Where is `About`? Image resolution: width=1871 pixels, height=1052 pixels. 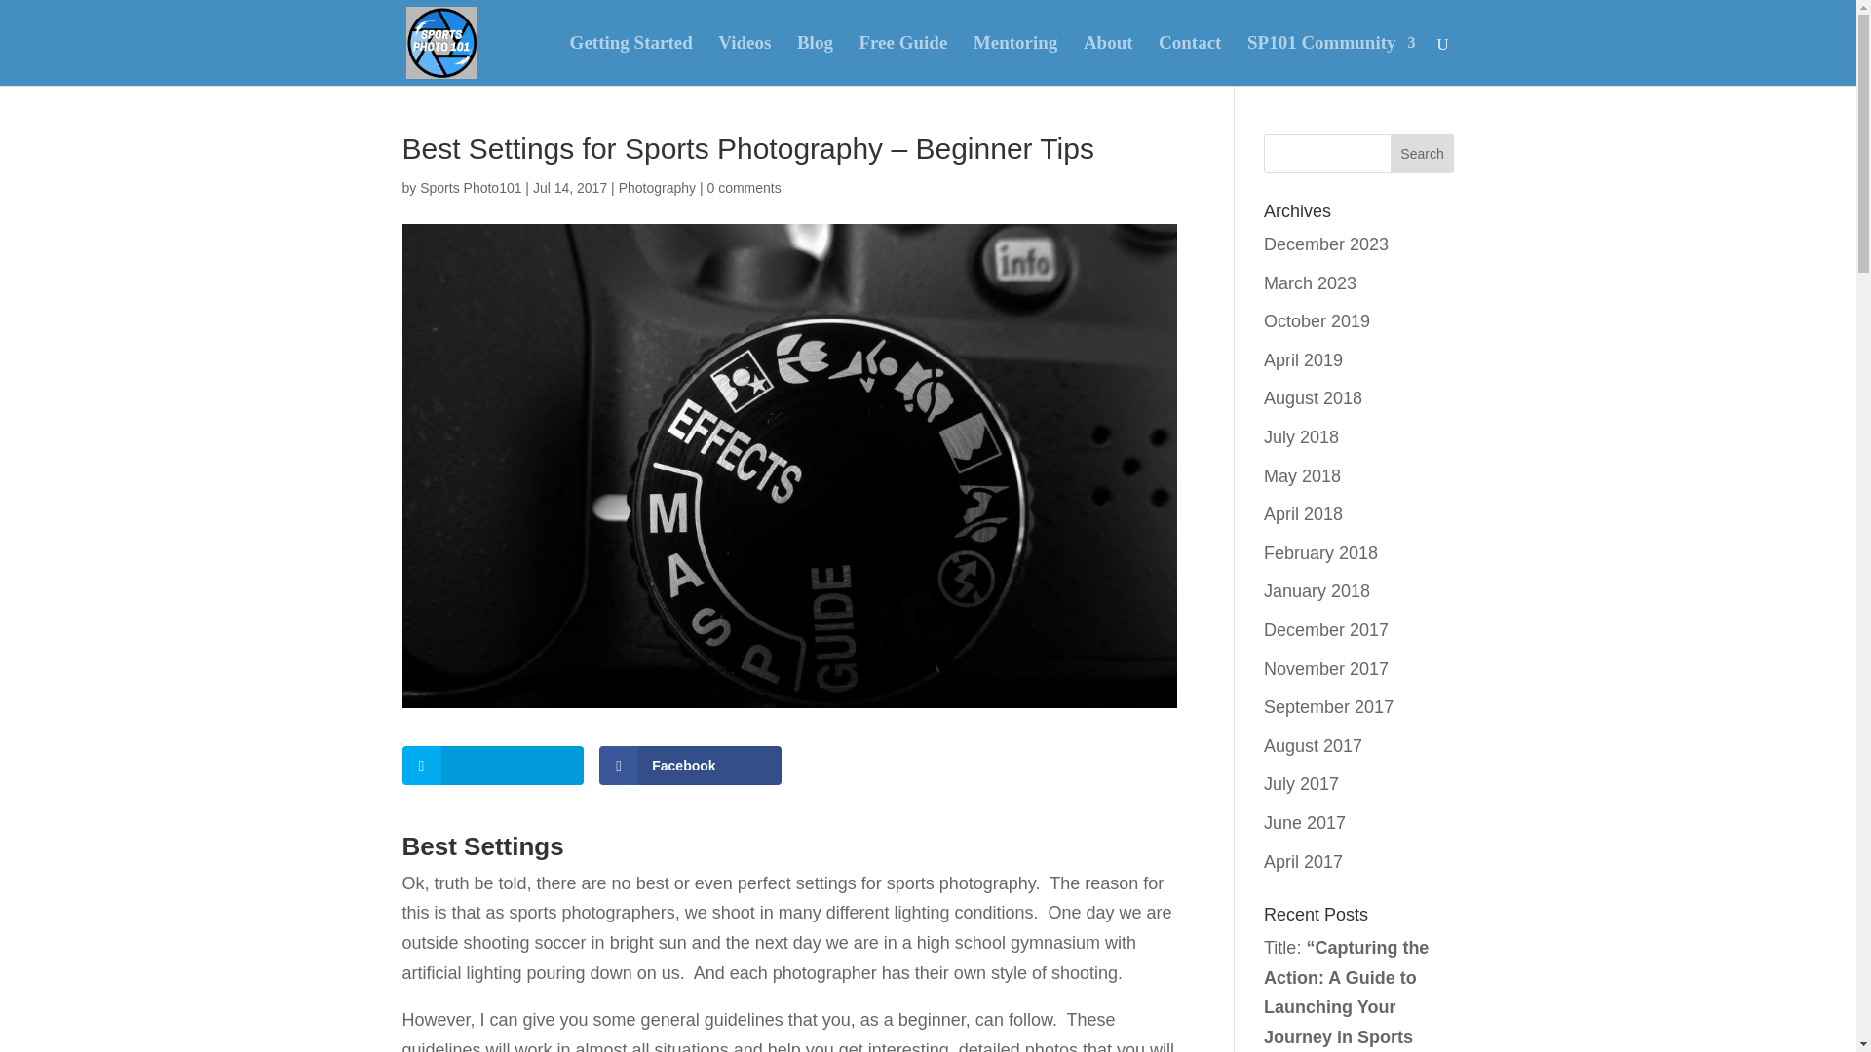 About is located at coordinates (1108, 60).